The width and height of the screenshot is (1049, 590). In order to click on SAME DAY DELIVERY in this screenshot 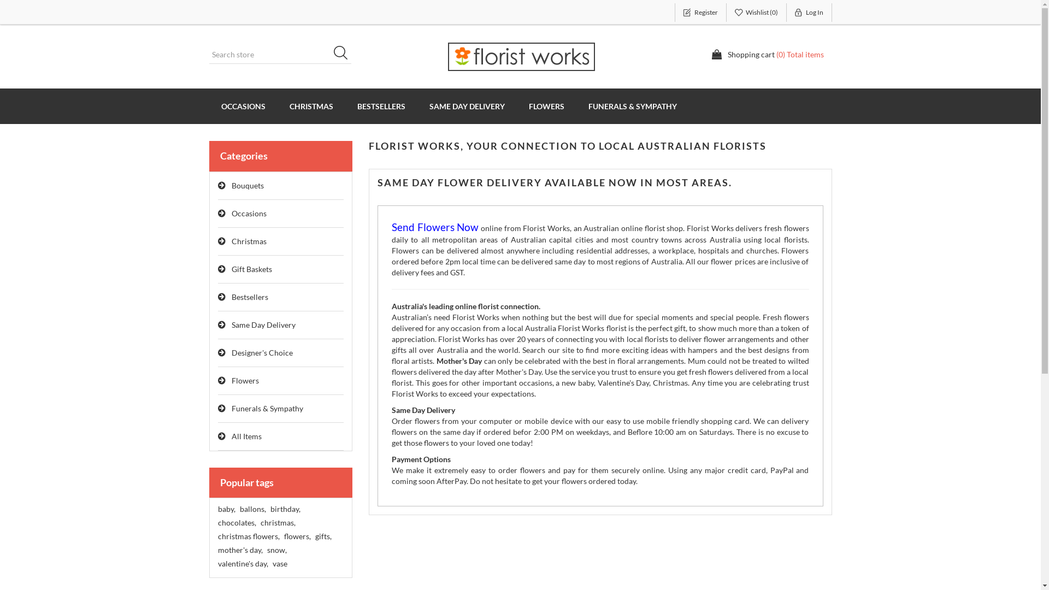, I will do `click(467, 106)`.